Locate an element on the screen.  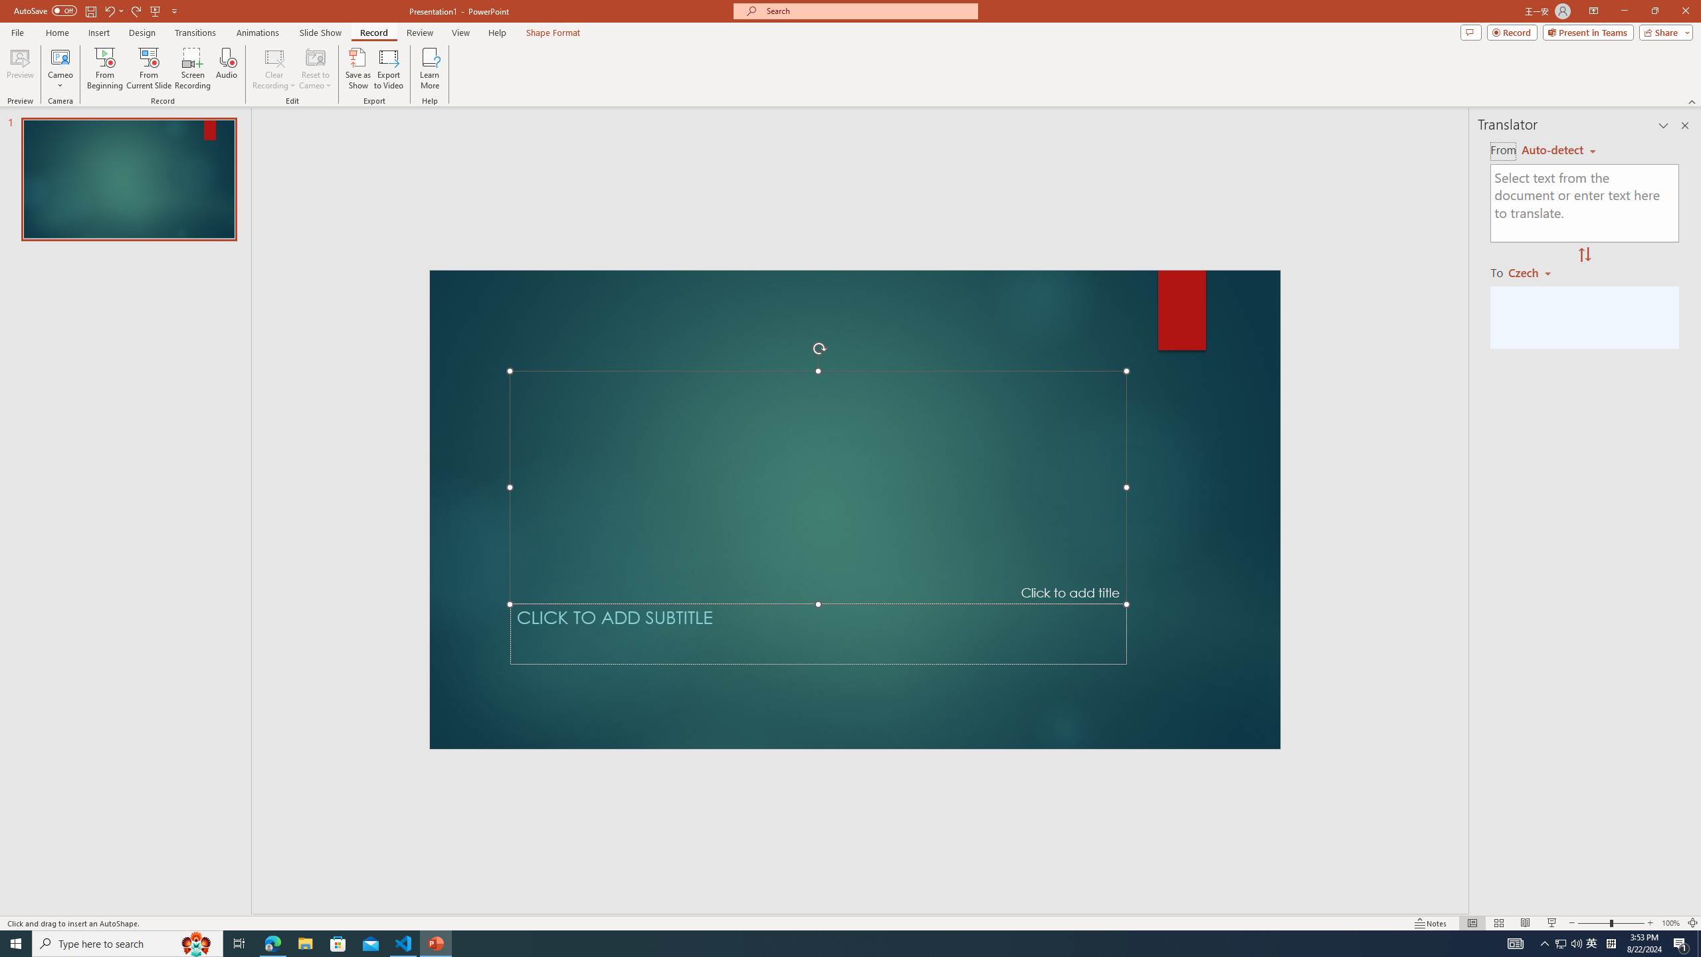
From Beginning is located at coordinates (155, 11).